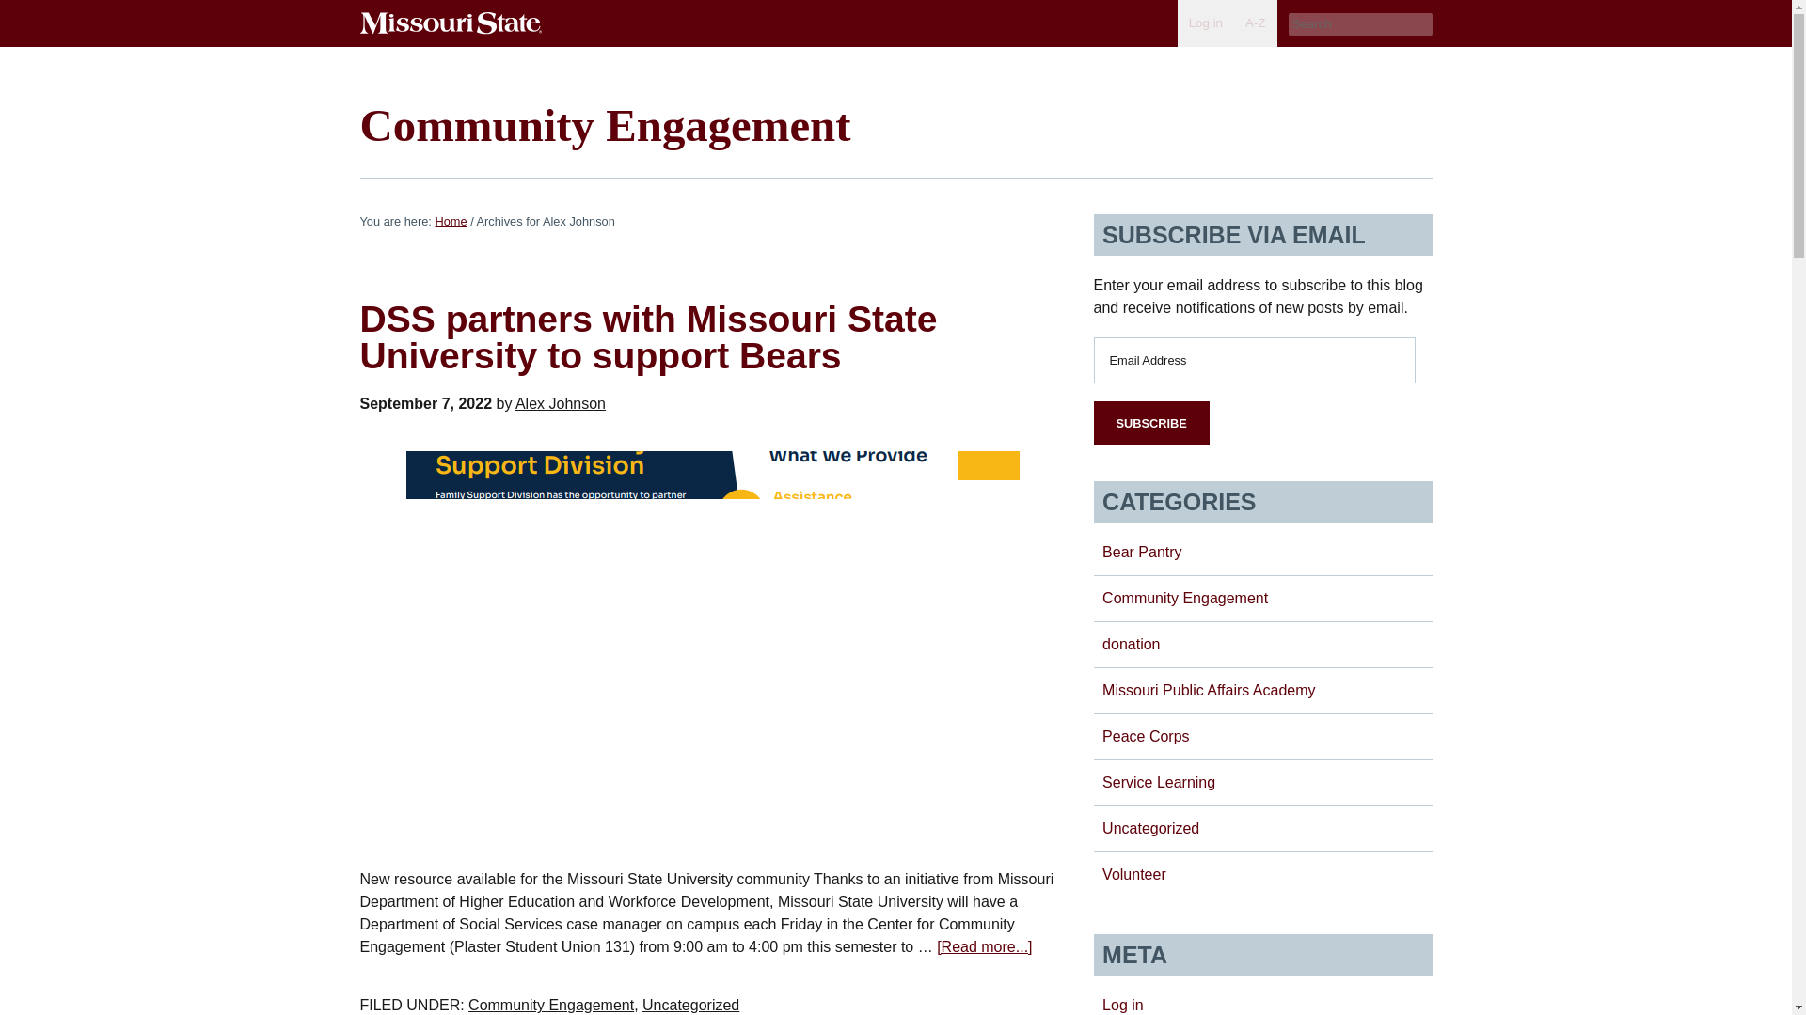 This screenshot has width=1806, height=1015. Describe the element at coordinates (1146, 736) in the screenshot. I see `Peace Corps information and resources` at that location.